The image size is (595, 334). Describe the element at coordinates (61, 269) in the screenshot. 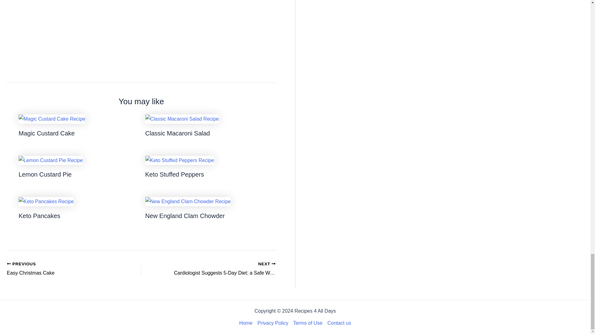

I see `Classic Macaroni Salad` at that location.